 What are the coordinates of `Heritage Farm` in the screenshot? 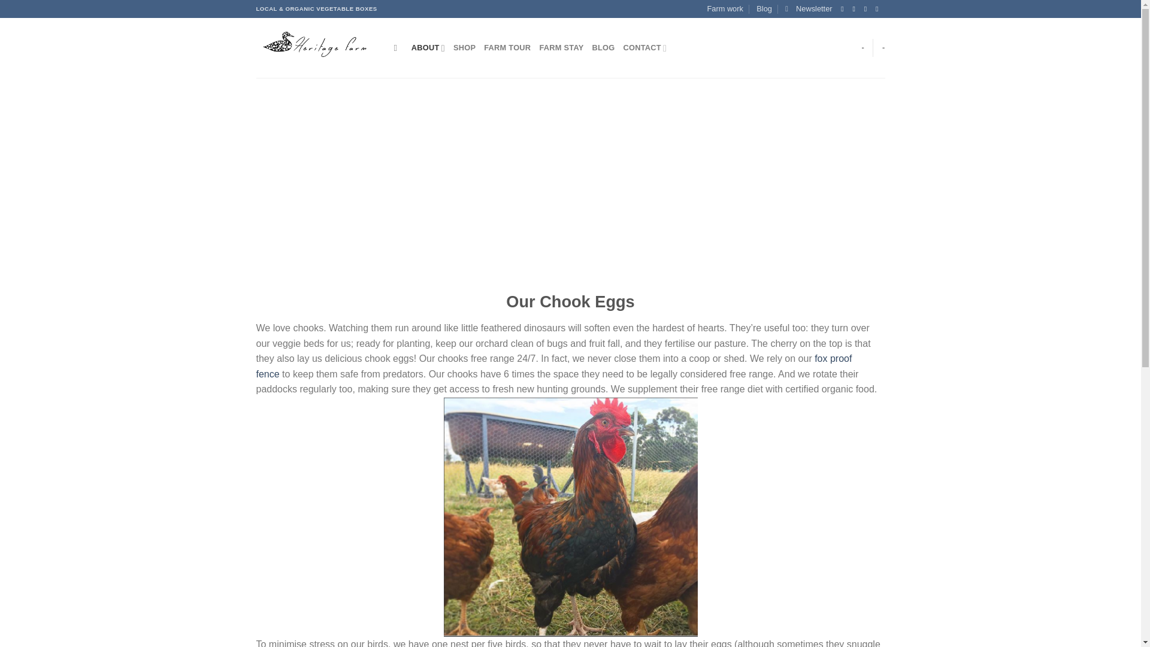 It's located at (316, 48).